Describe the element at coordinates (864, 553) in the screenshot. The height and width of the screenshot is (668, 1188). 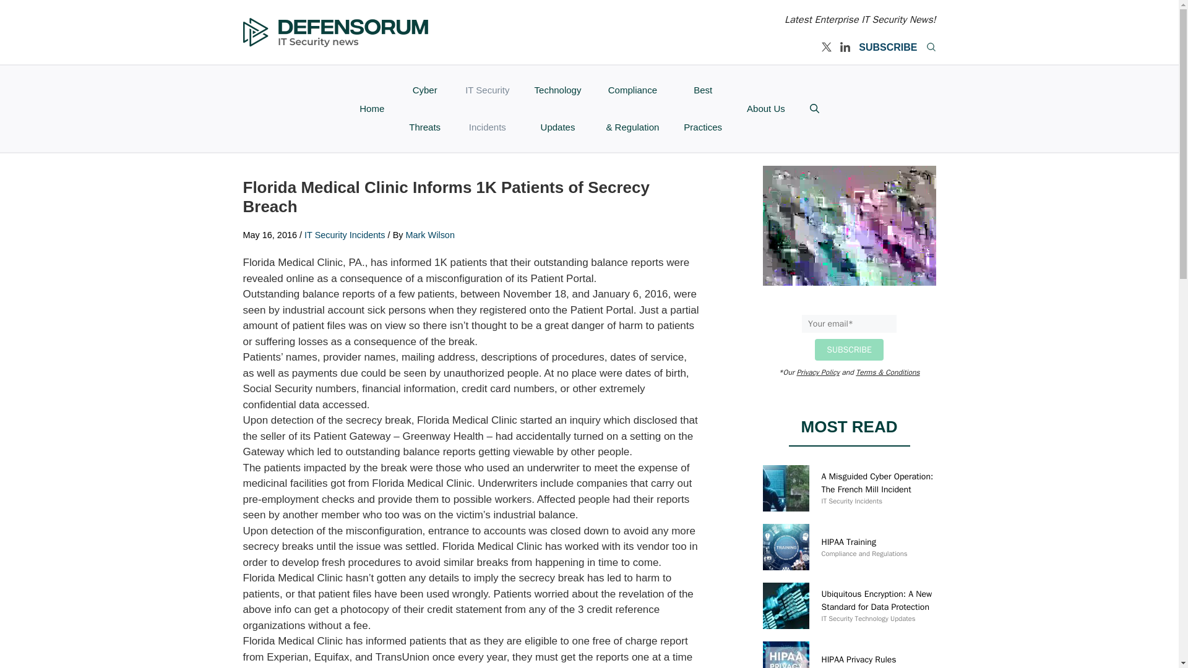
I see `Compliance and Regulations` at that location.